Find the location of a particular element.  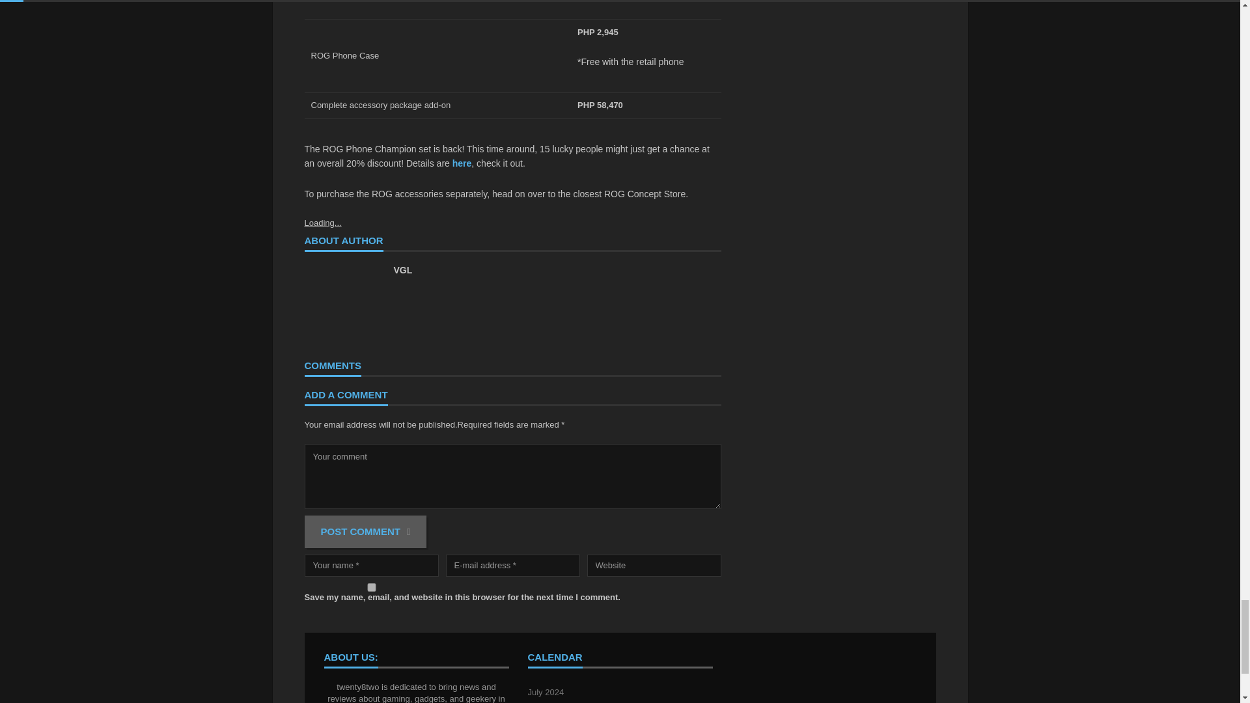

yes is located at coordinates (371, 587).